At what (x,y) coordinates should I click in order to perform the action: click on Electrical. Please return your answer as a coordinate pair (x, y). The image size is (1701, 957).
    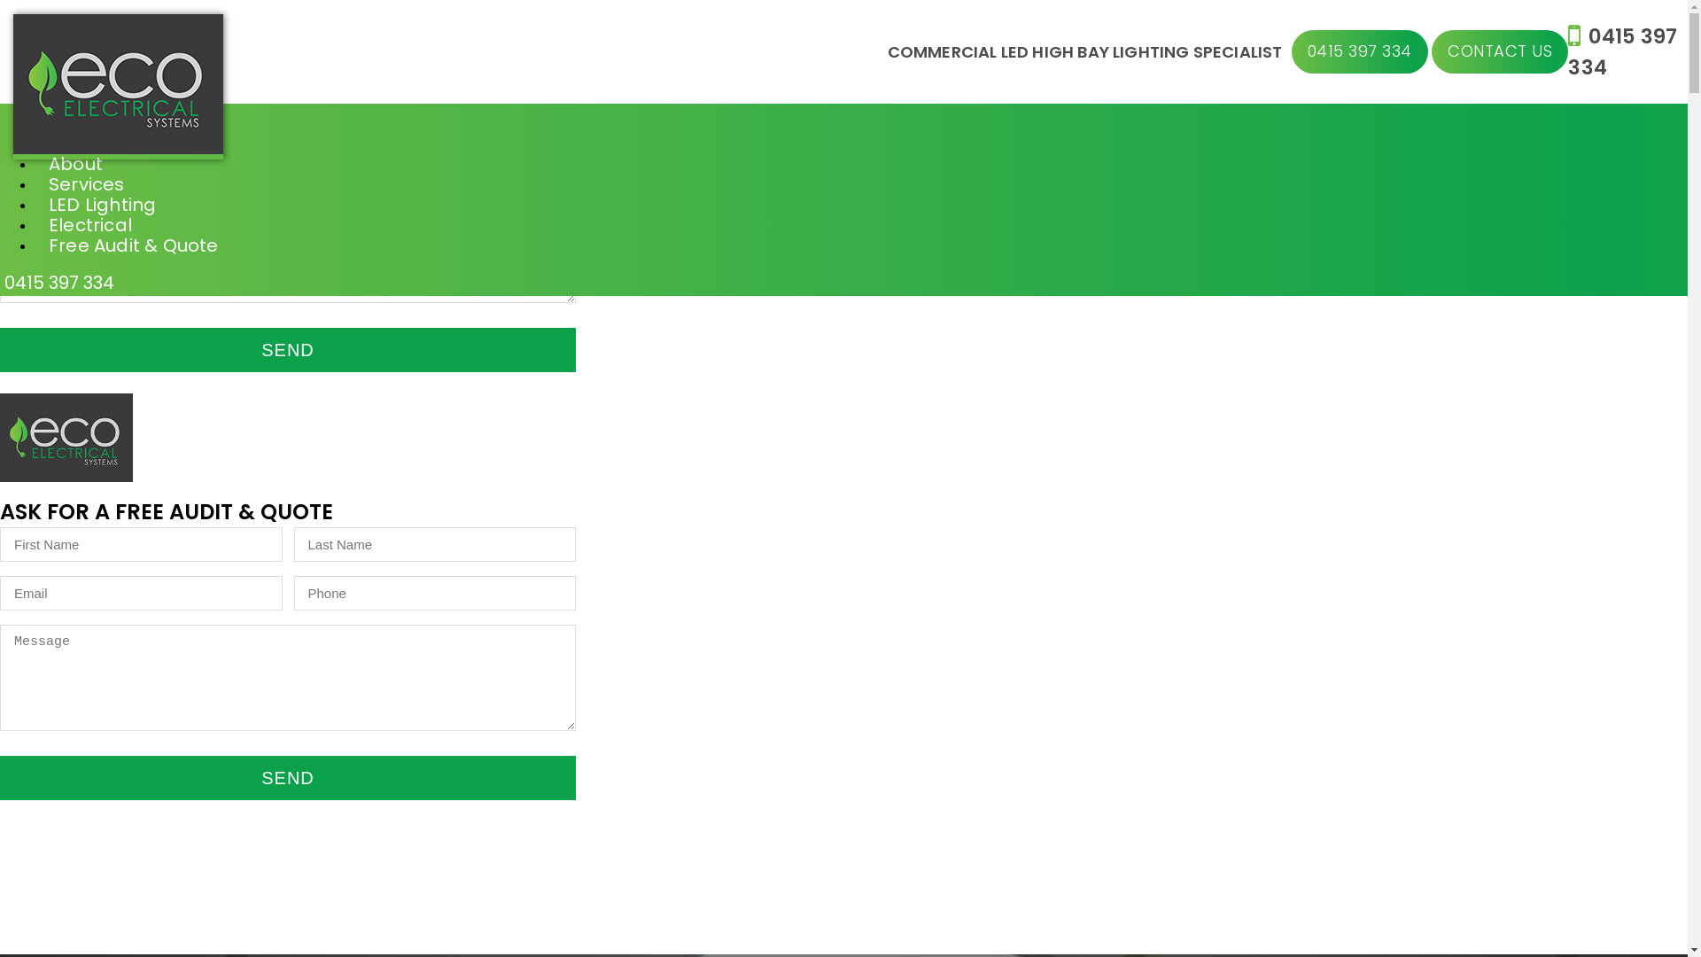
    Looking at the image, I should click on (90, 225).